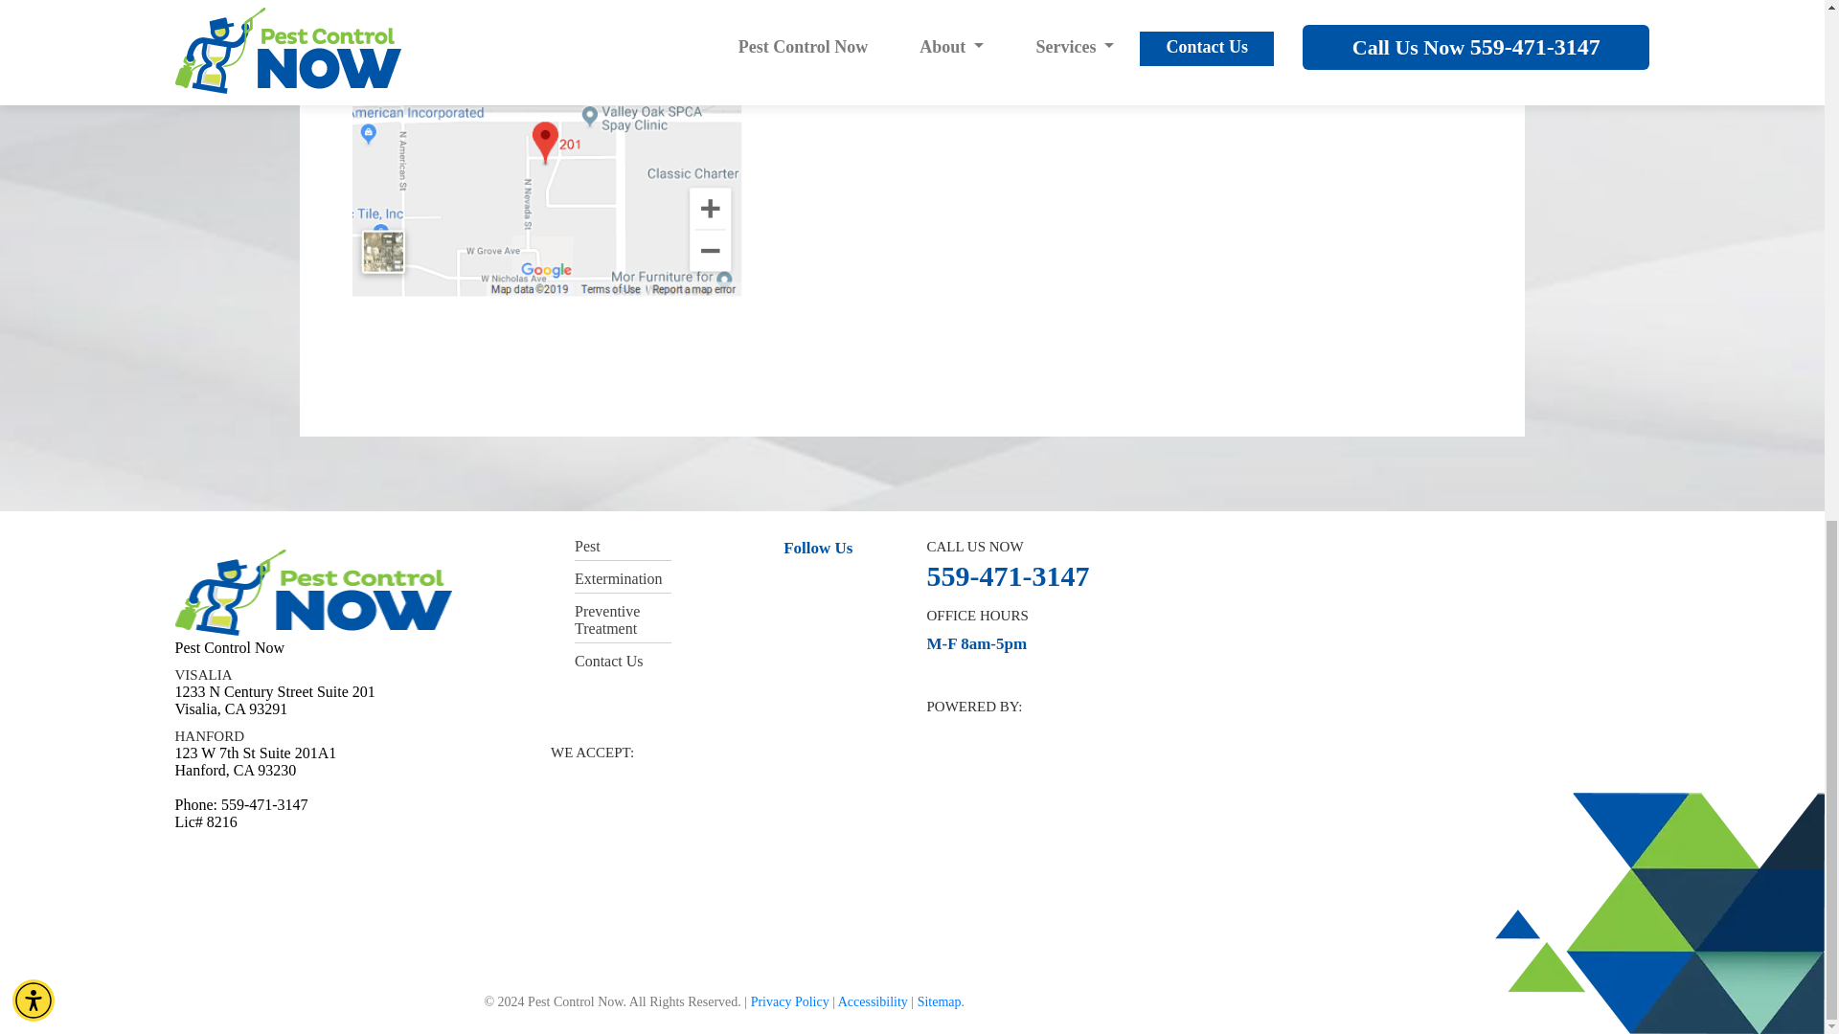 The width and height of the screenshot is (1839, 1034). Describe the element at coordinates (607, 619) in the screenshot. I see `Preventive Treatment` at that location.